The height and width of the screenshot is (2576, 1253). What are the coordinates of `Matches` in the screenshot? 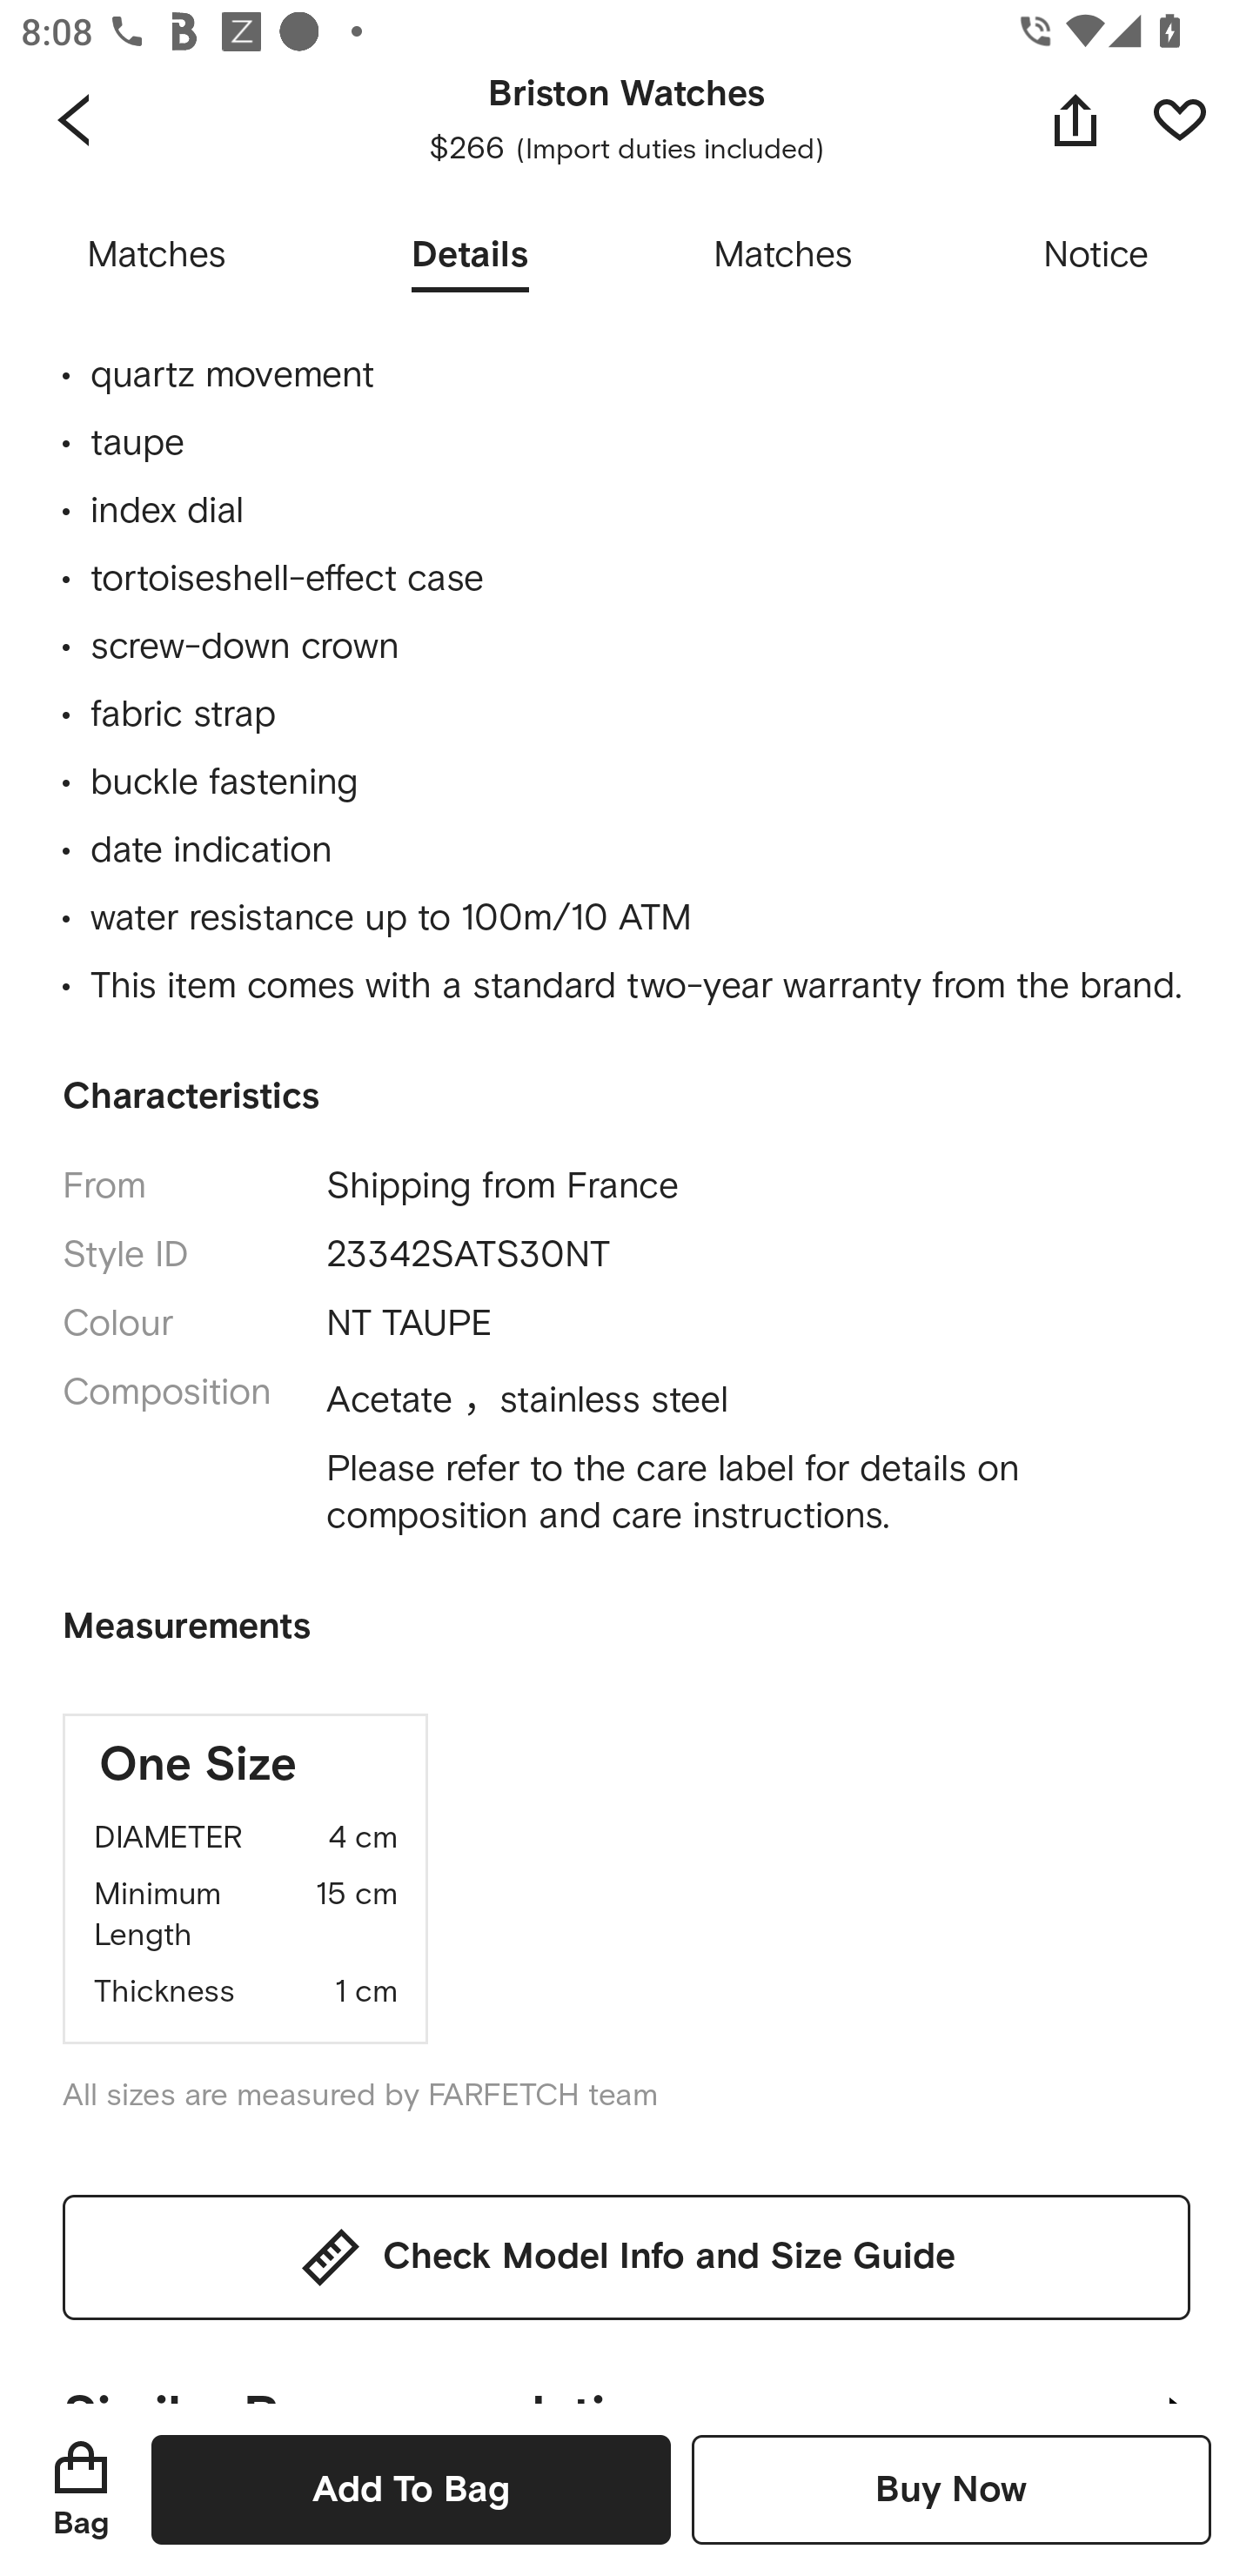 It's located at (783, 256).